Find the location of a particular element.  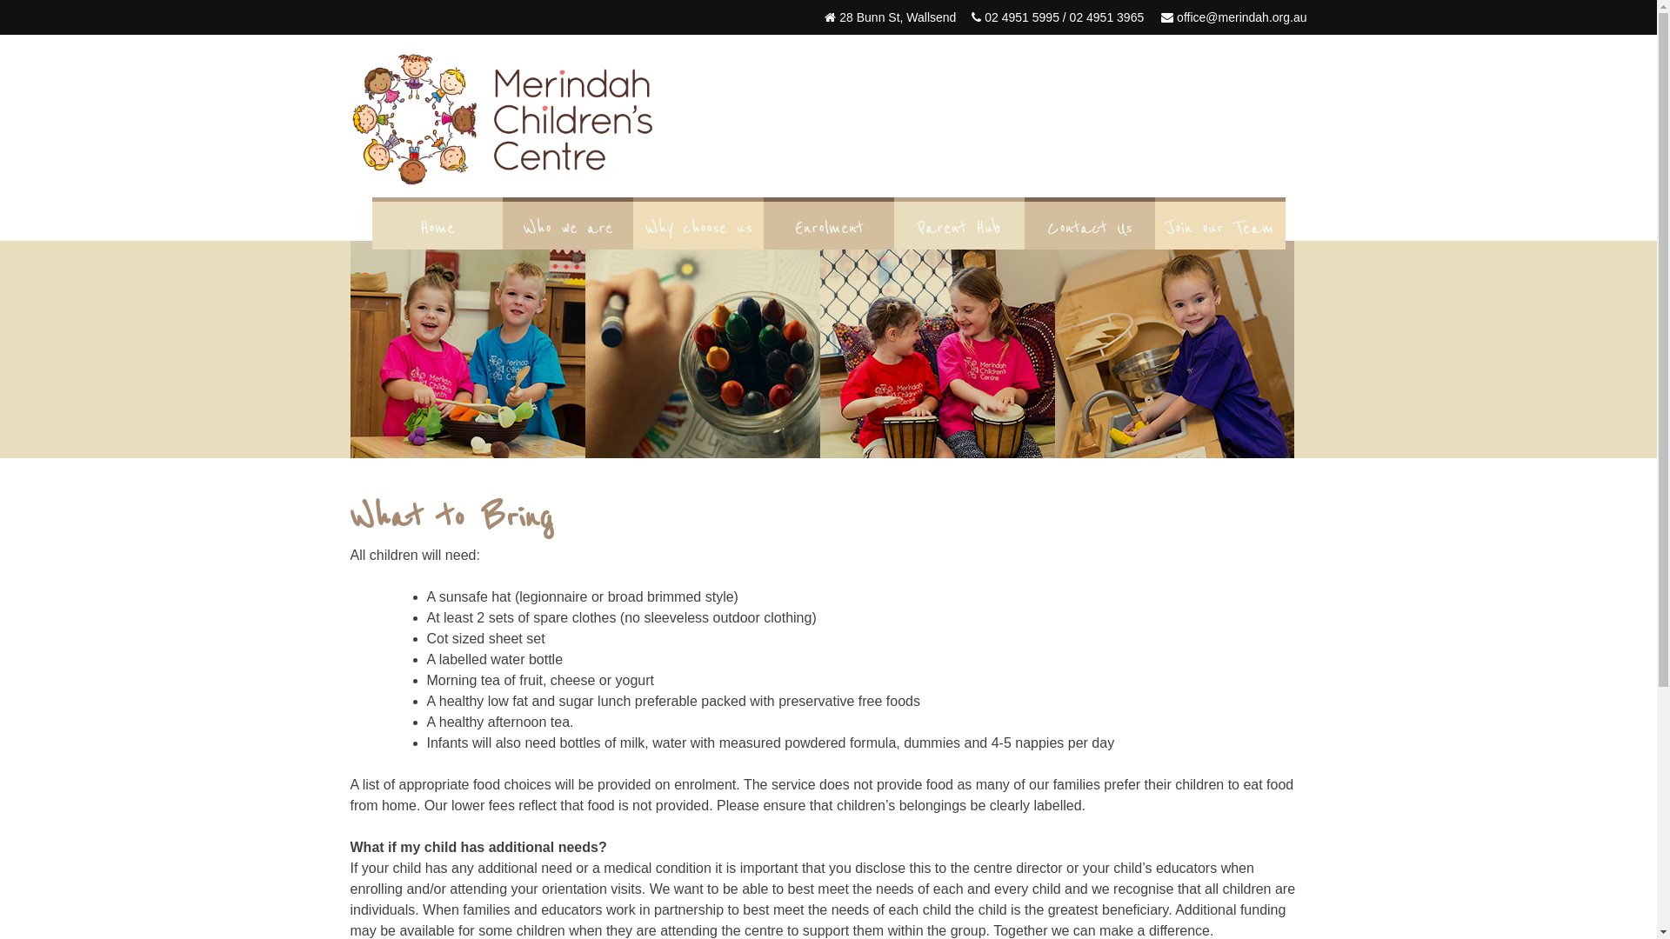

Contact Us is located at coordinates (1090, 228).